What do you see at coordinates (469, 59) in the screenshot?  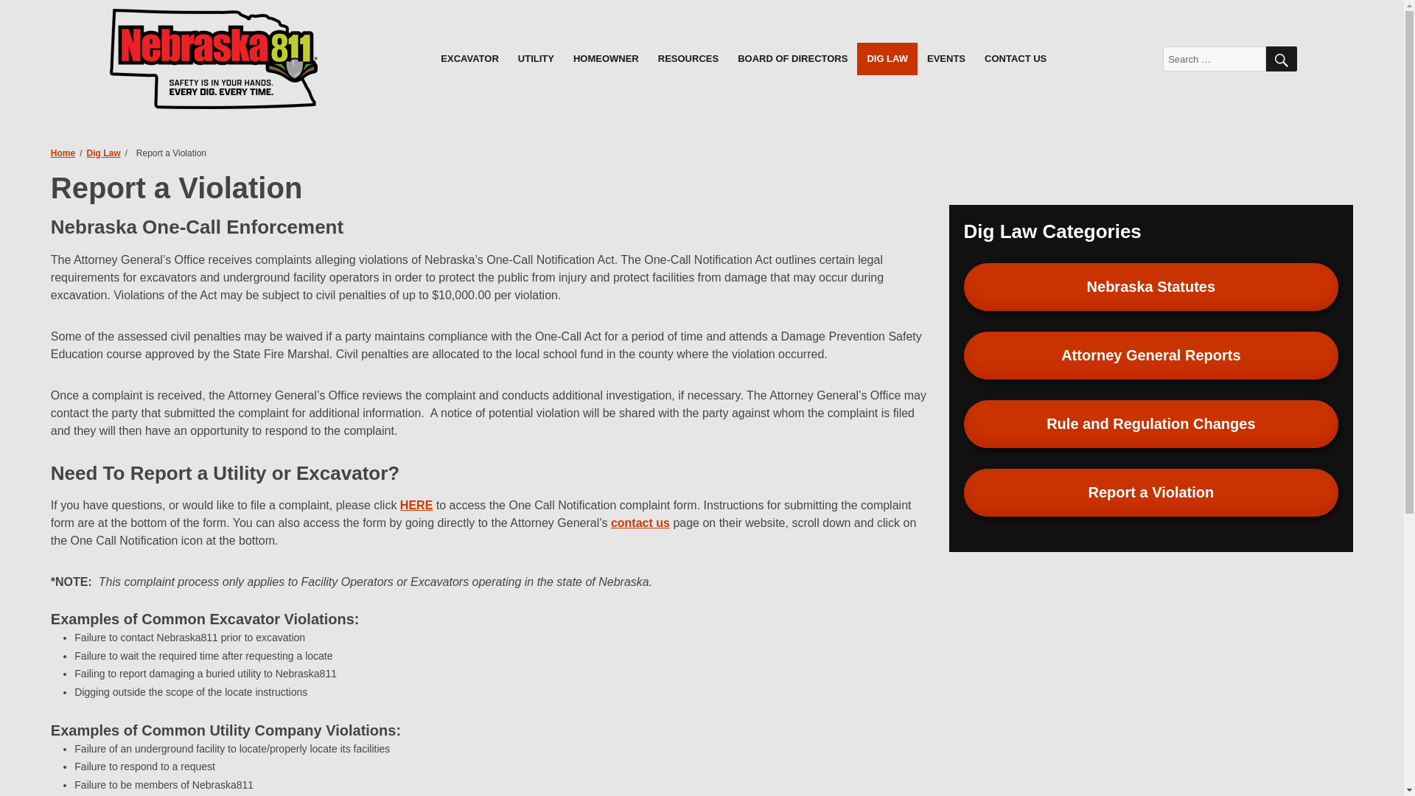 I see `EXCAVATOR` at bounding box center [469, 59].